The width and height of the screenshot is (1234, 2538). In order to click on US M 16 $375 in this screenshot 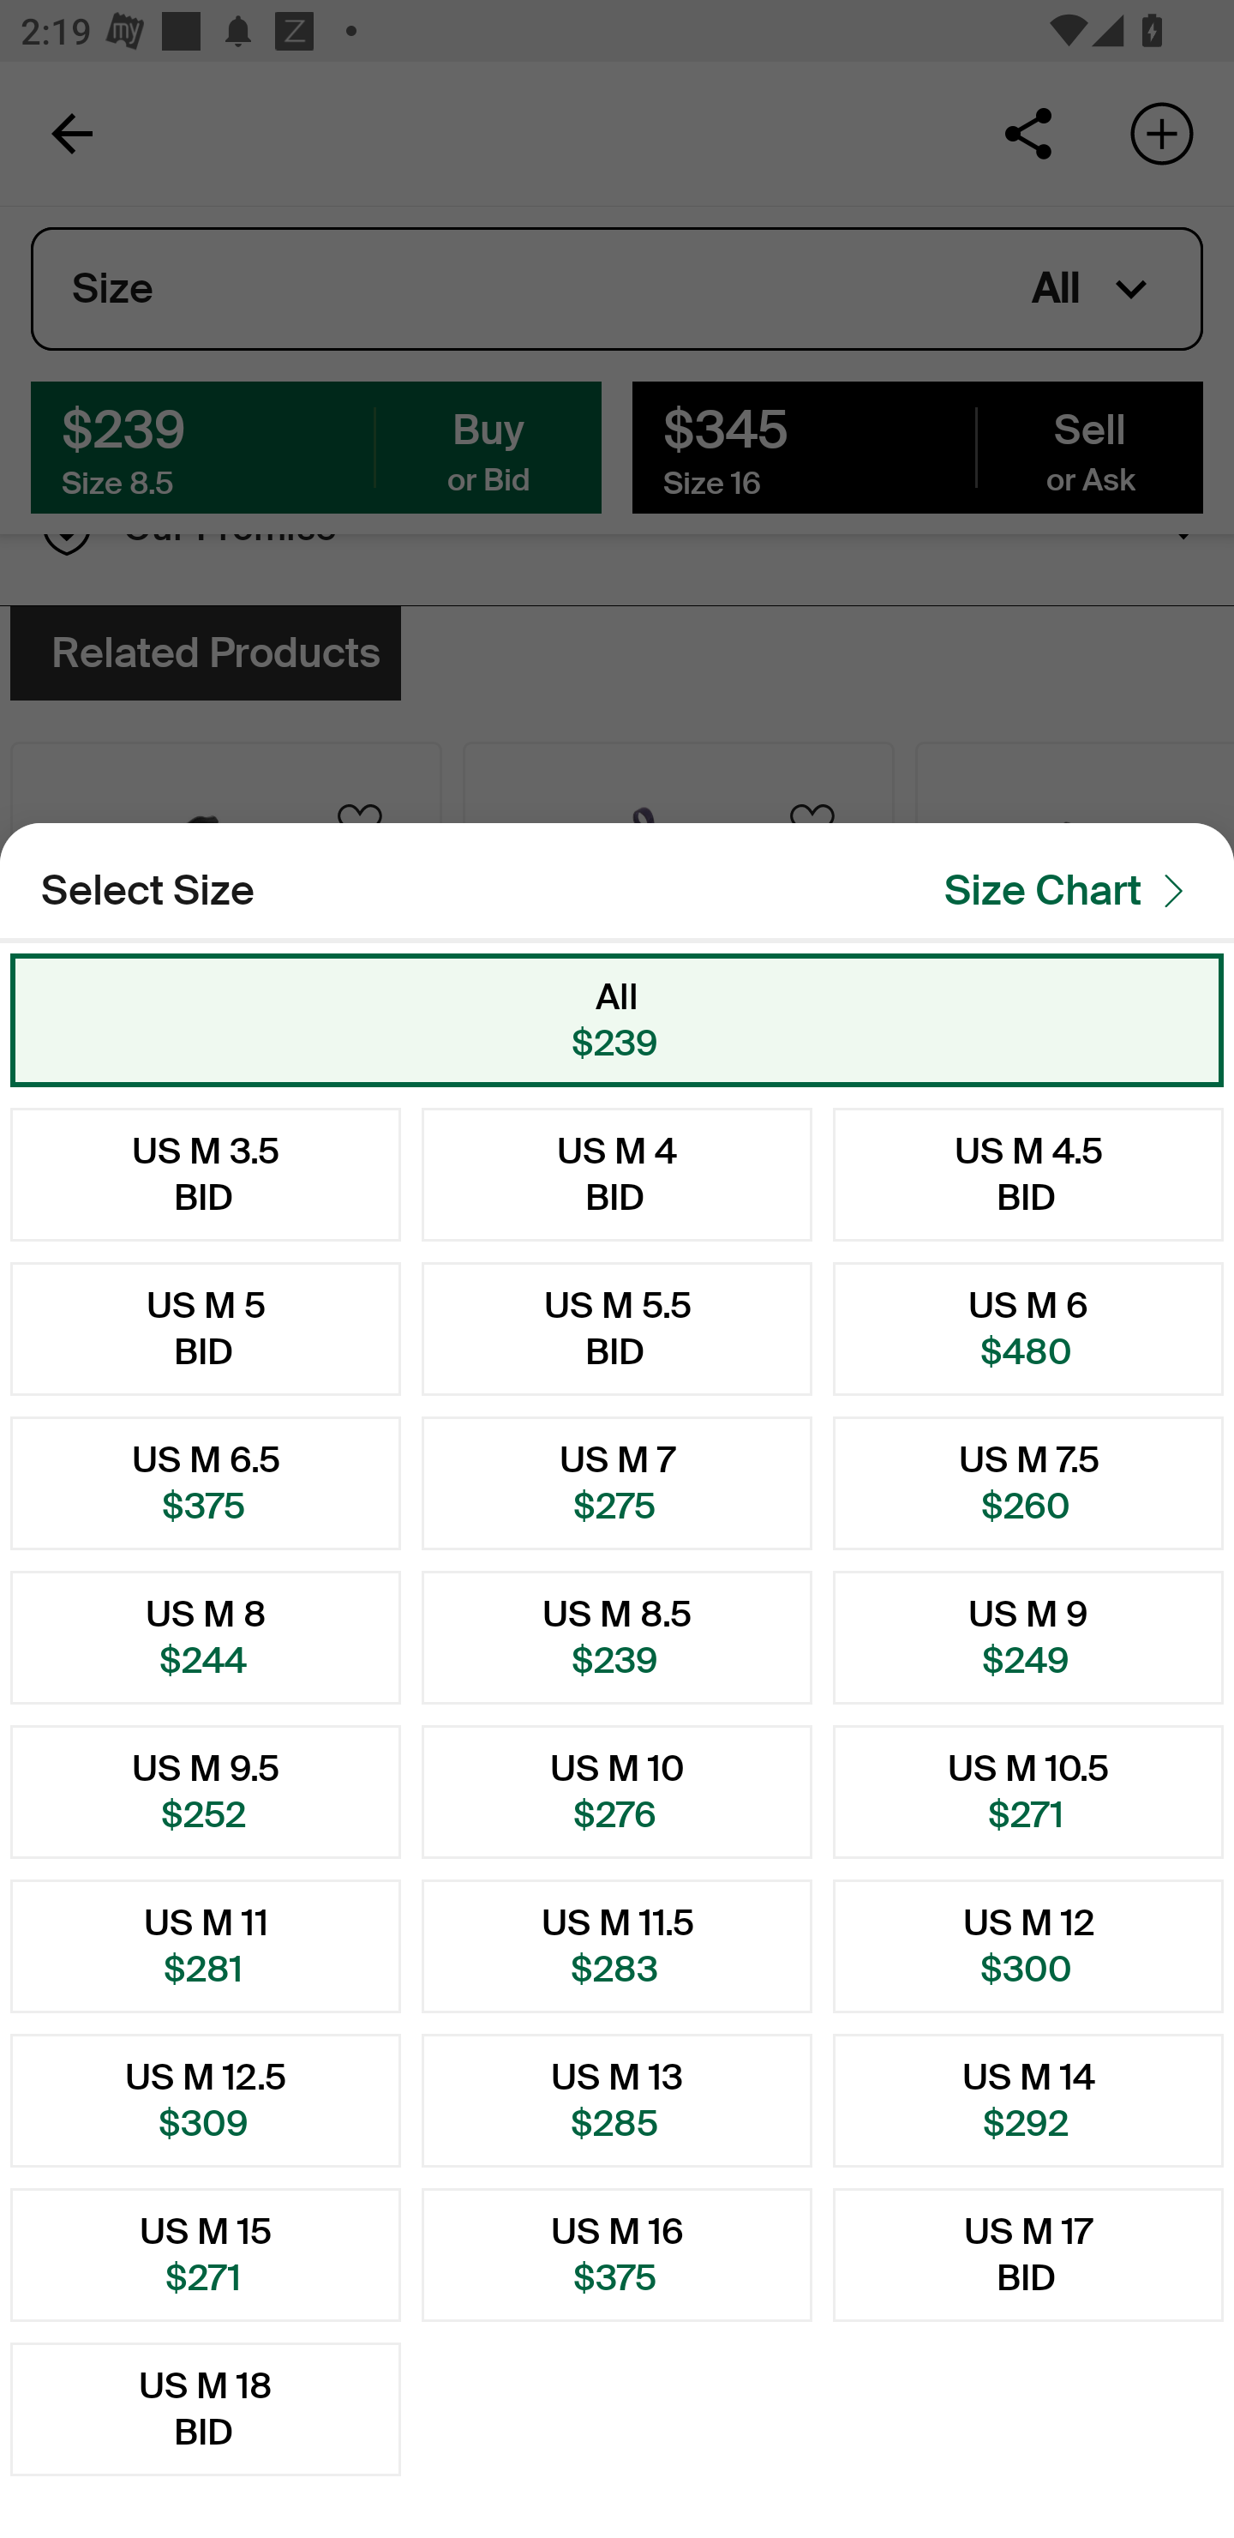, I will do `click(617, 2255)`.